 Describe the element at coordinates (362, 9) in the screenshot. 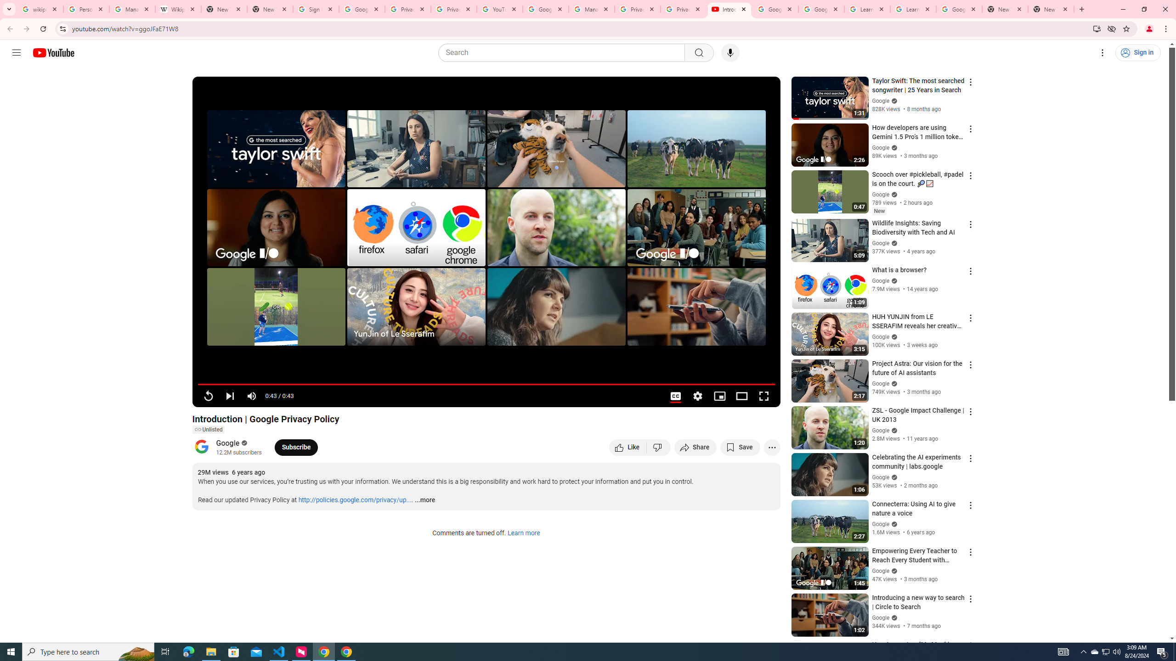

I see `Google Drive: Sign-in` at that location.